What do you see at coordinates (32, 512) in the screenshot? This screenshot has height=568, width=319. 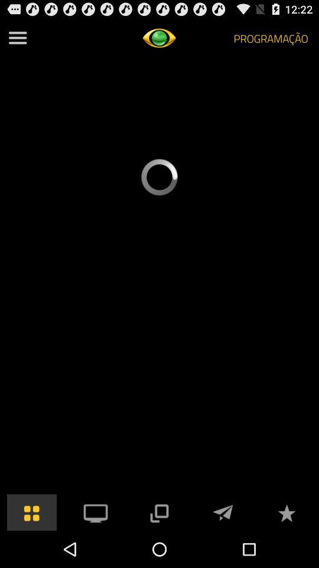 I see `go to library` at bounding box center [32, 512].